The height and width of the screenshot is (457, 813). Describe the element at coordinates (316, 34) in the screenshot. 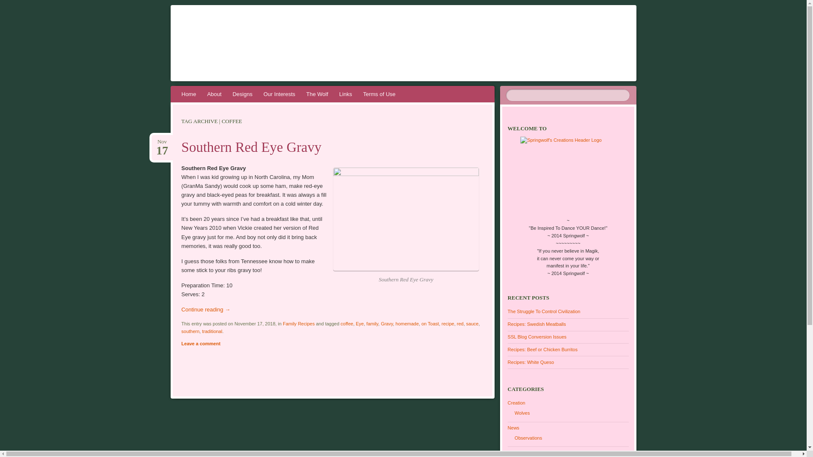

I see `Springwolf's Creations` at that location.